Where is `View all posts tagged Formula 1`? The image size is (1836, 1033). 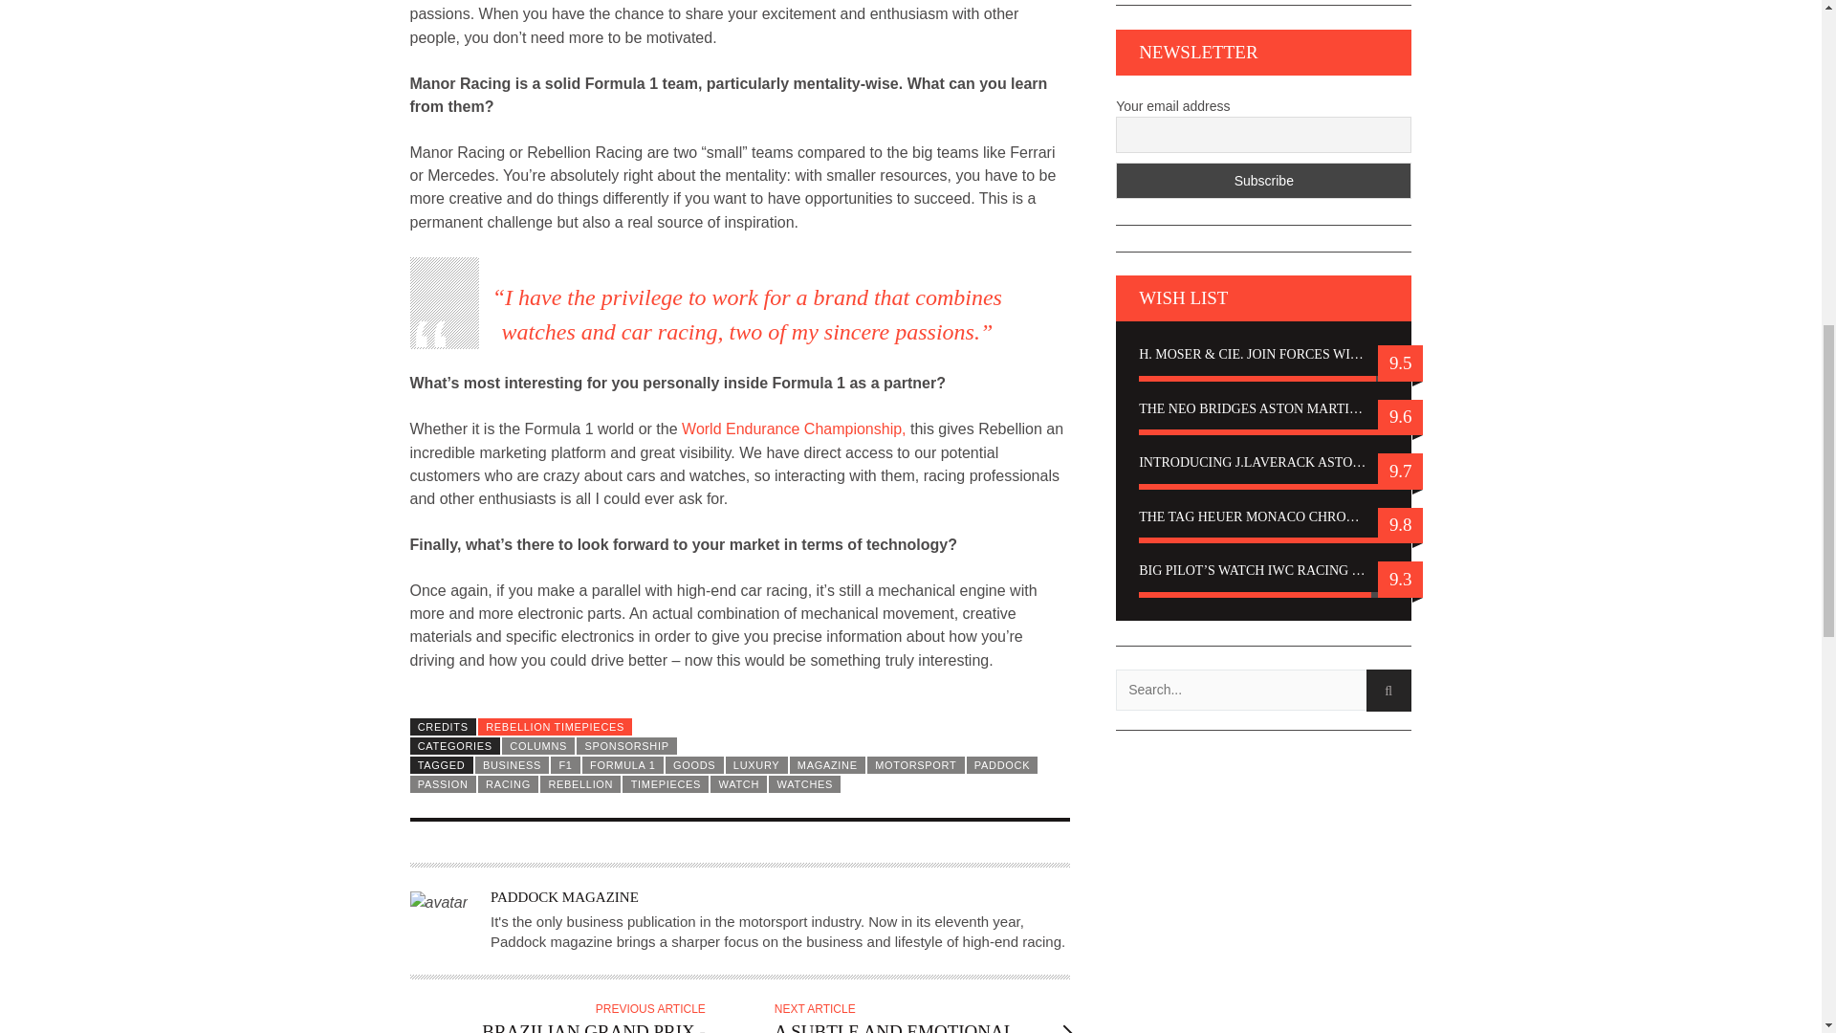 View all posts tagged Formula 1 is located at coordinates (622, 764).